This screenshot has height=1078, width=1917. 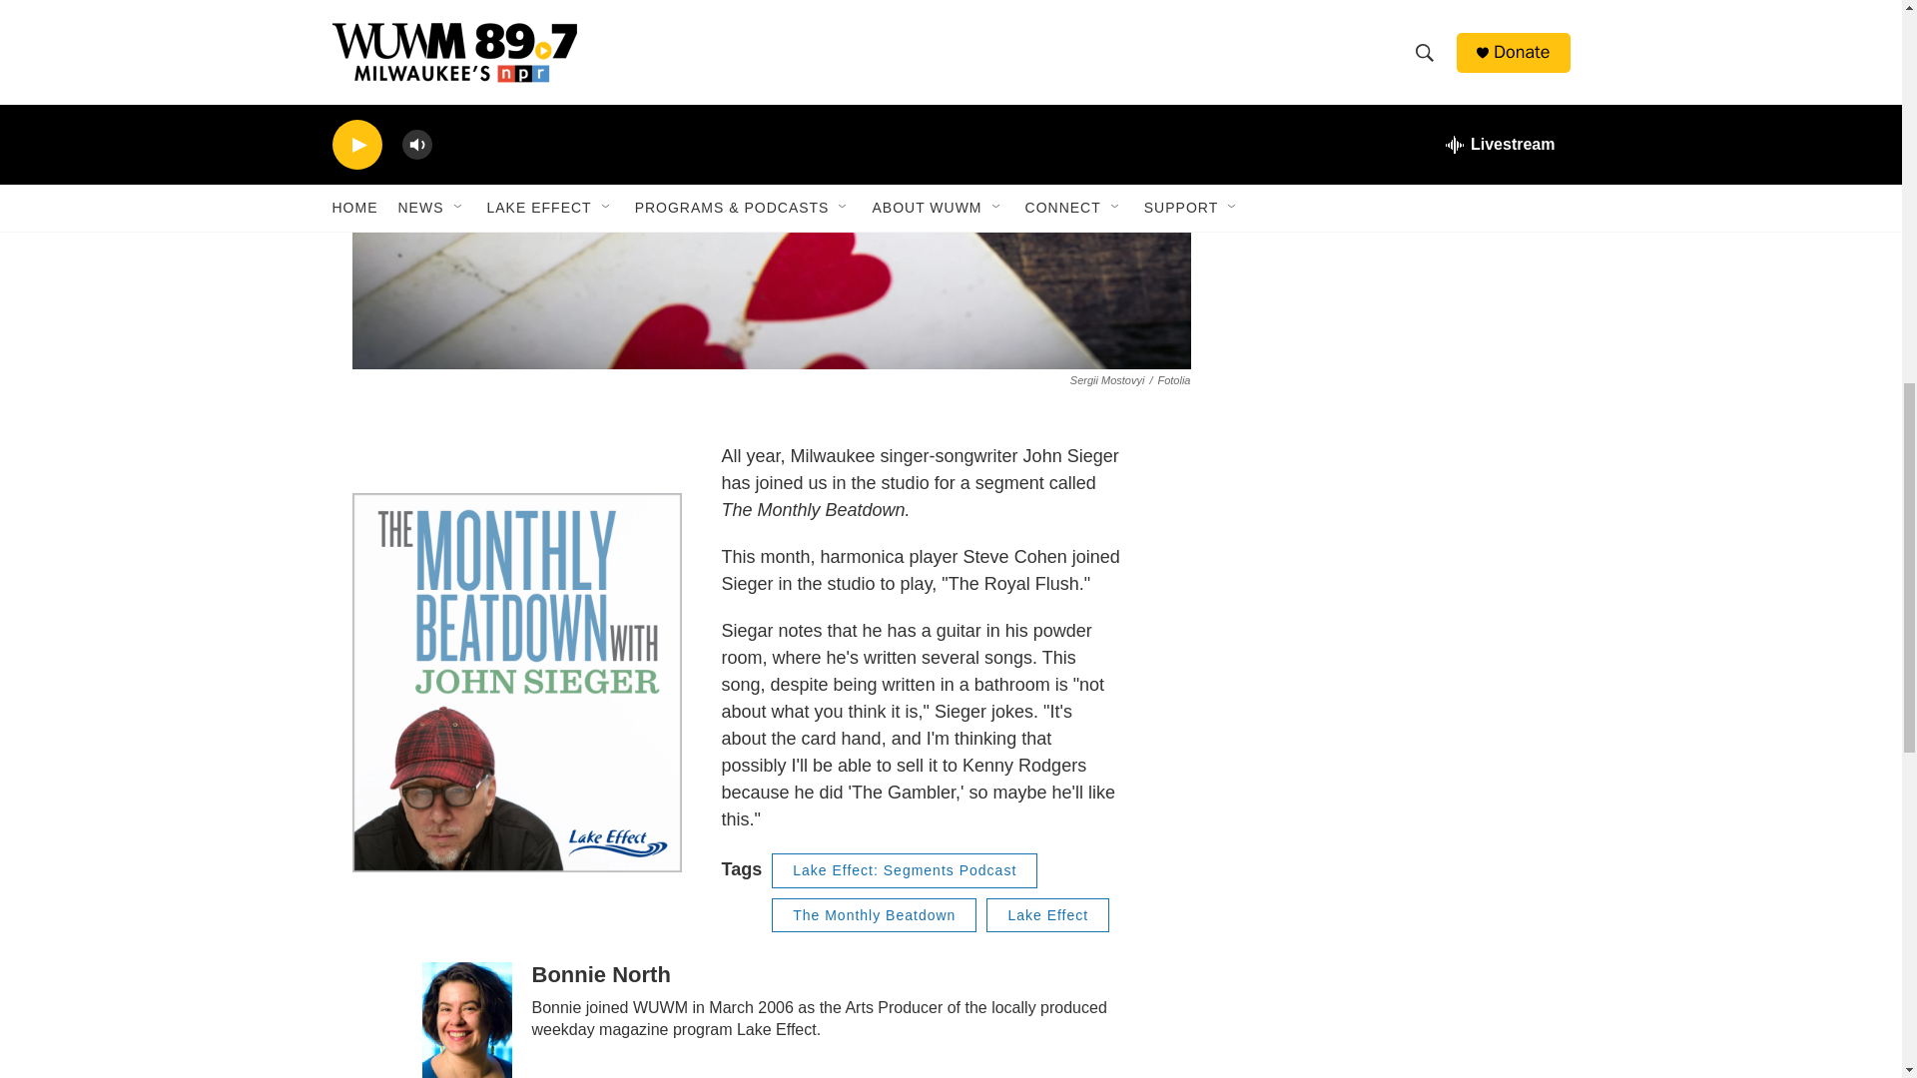 I want to click on 3rd party ad content, so click(x=1399, y=292).